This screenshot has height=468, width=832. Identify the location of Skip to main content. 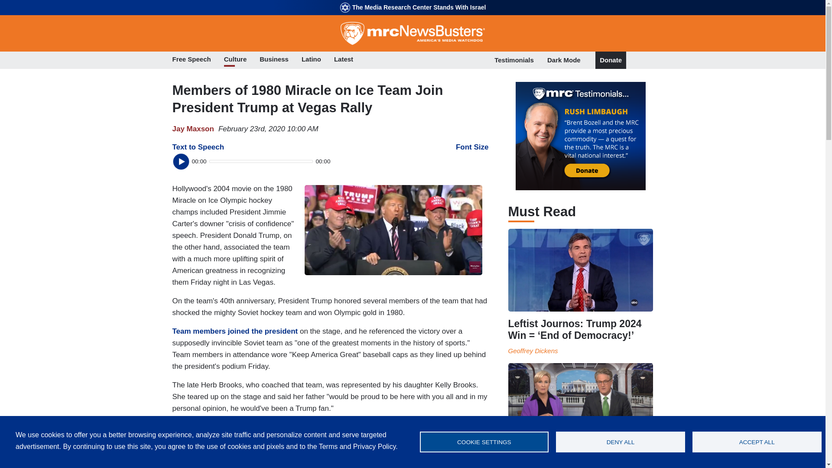
(413, 1).